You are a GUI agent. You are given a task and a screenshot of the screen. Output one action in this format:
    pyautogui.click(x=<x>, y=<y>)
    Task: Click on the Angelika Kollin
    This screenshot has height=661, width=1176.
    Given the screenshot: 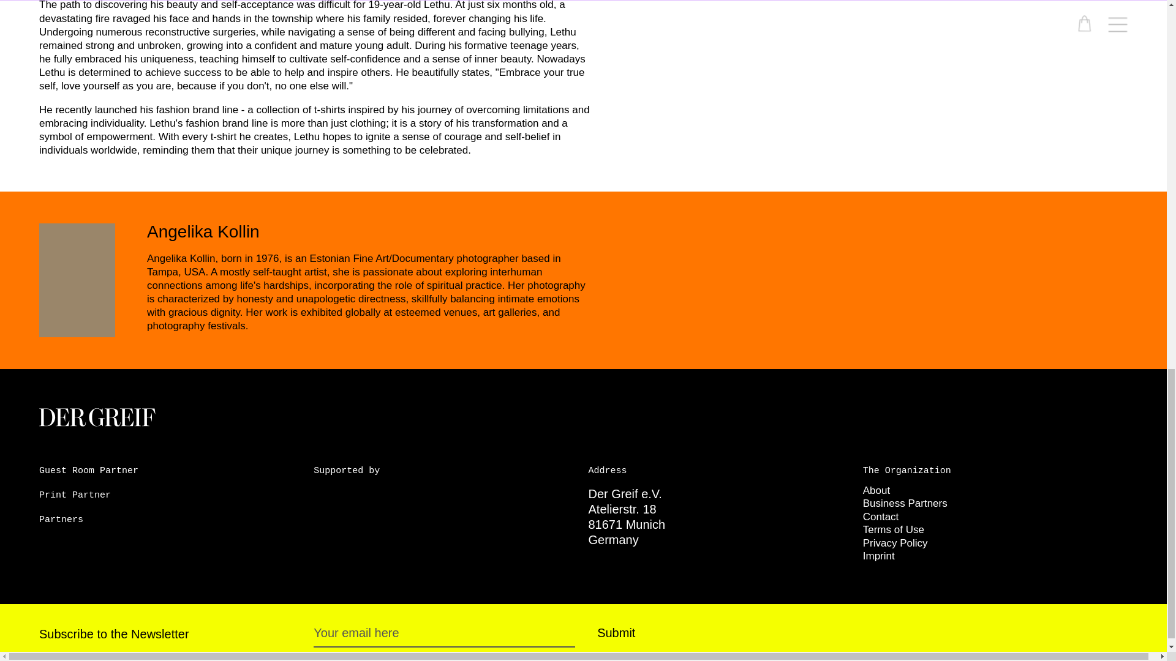 What is the action you would take?
    pyautogui.click(x=203, y=231)
    